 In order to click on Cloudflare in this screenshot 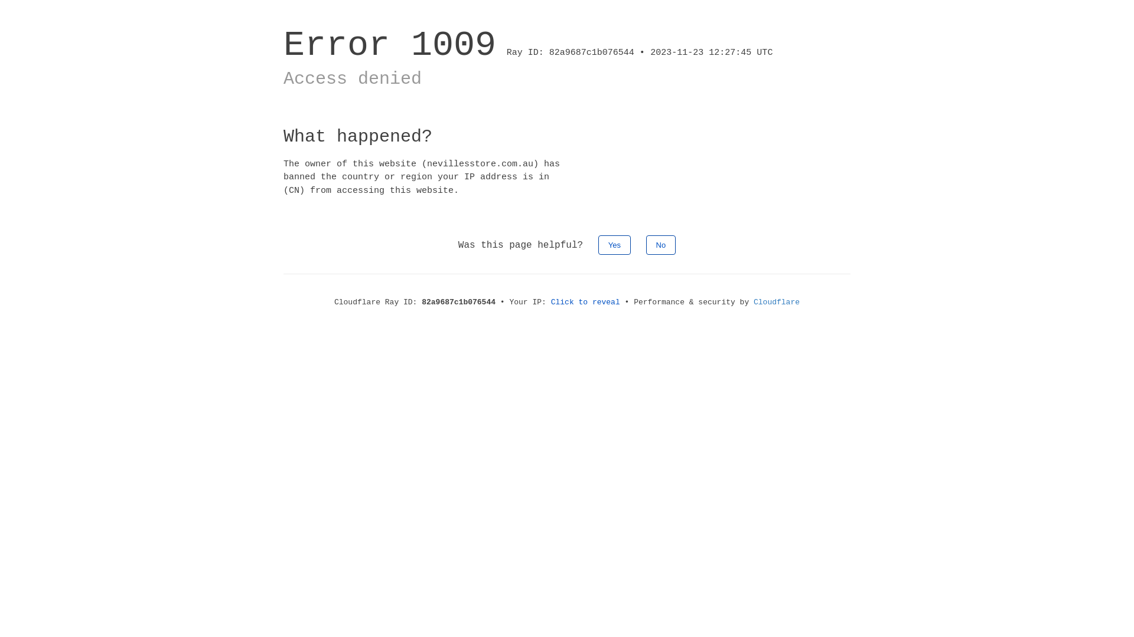, I will do `click(777, 302)`.